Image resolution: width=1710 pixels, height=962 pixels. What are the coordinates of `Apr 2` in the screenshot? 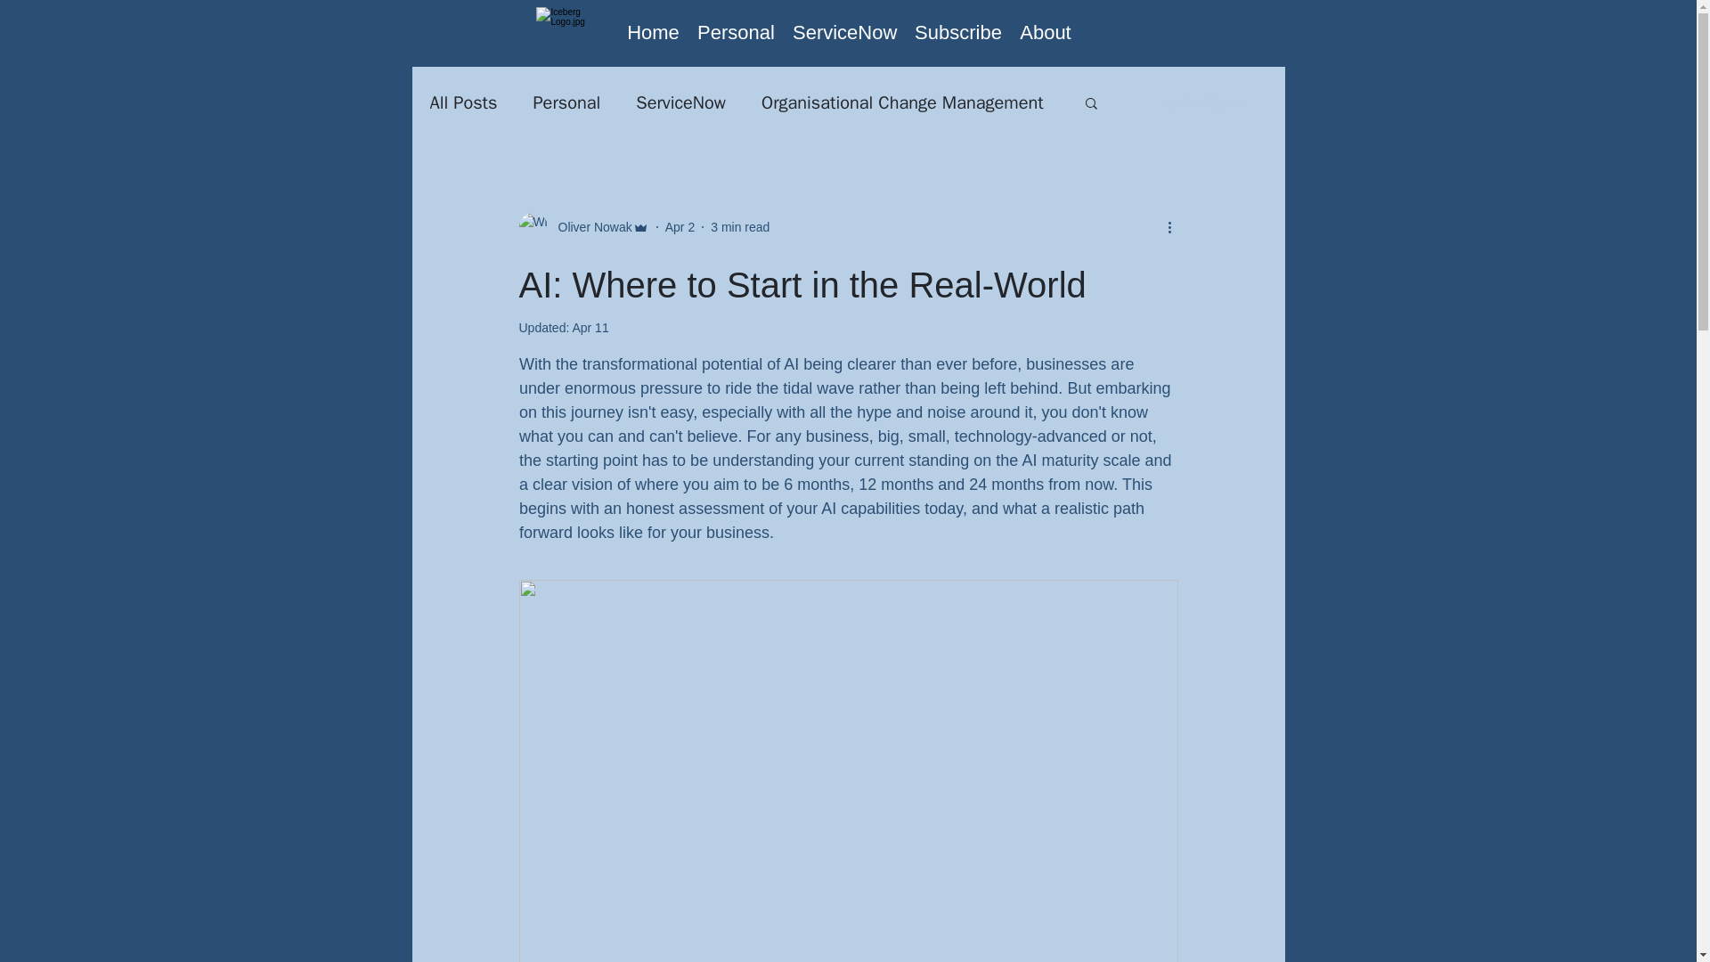 It's located at (679, 226).